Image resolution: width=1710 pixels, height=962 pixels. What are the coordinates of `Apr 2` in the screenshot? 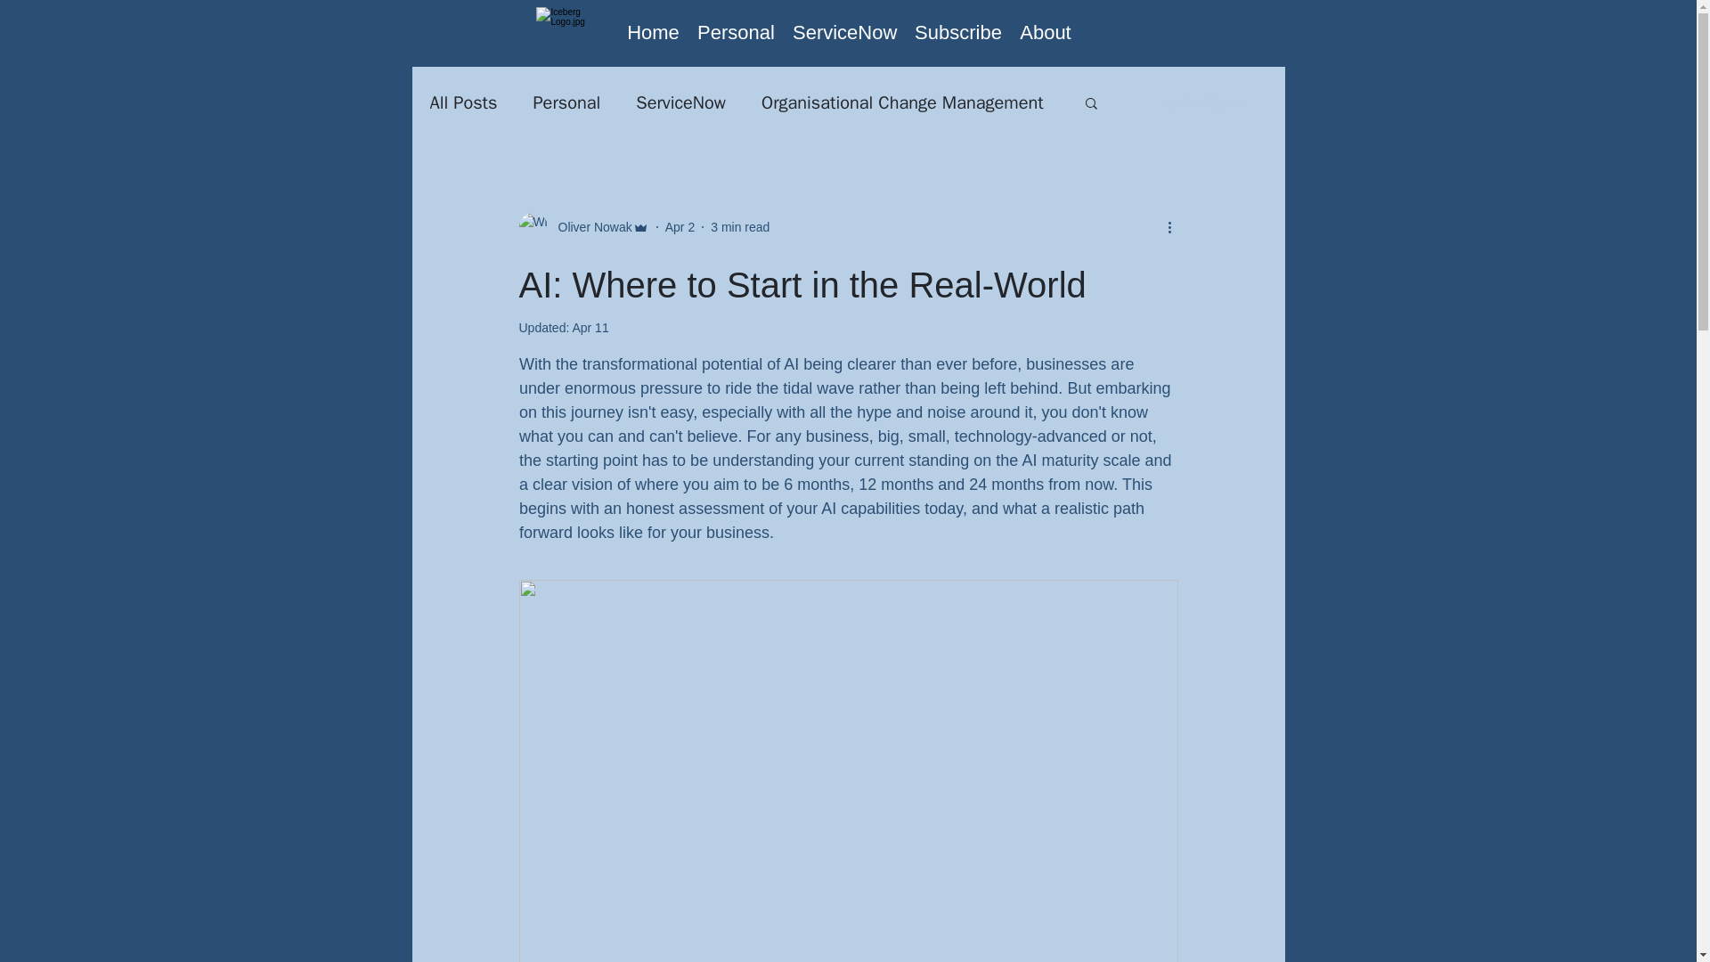 It's located at (679, 226).